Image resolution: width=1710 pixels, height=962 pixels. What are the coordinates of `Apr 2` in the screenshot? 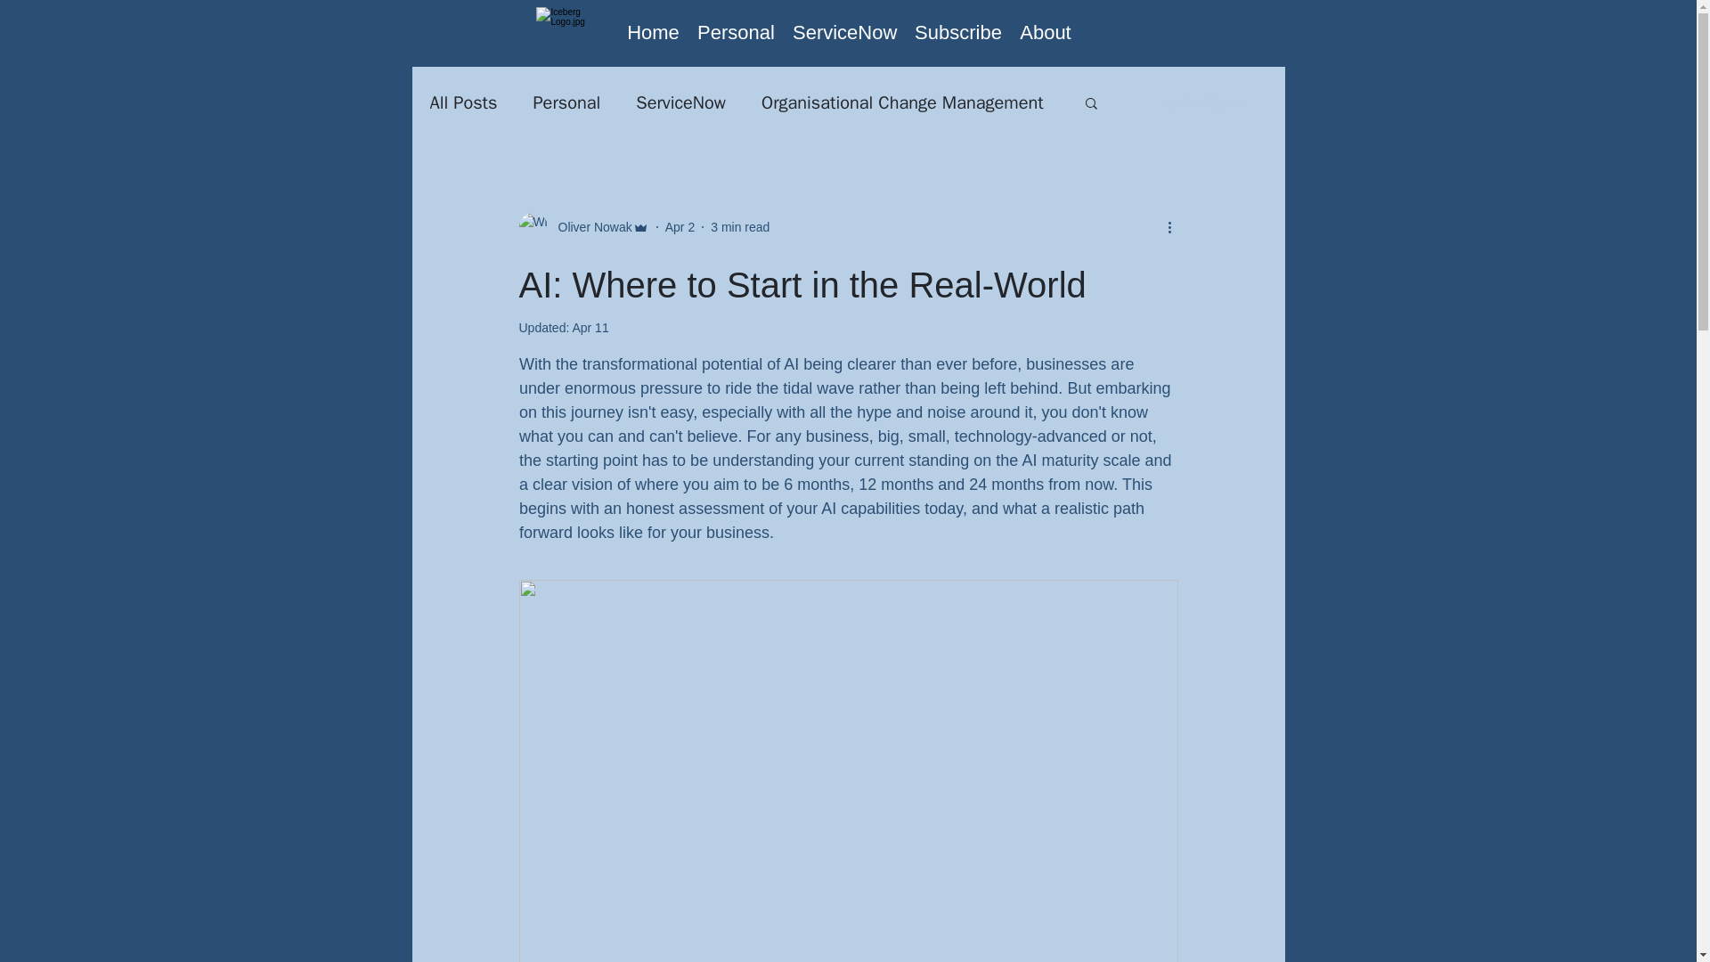 It's located at (679, 226).